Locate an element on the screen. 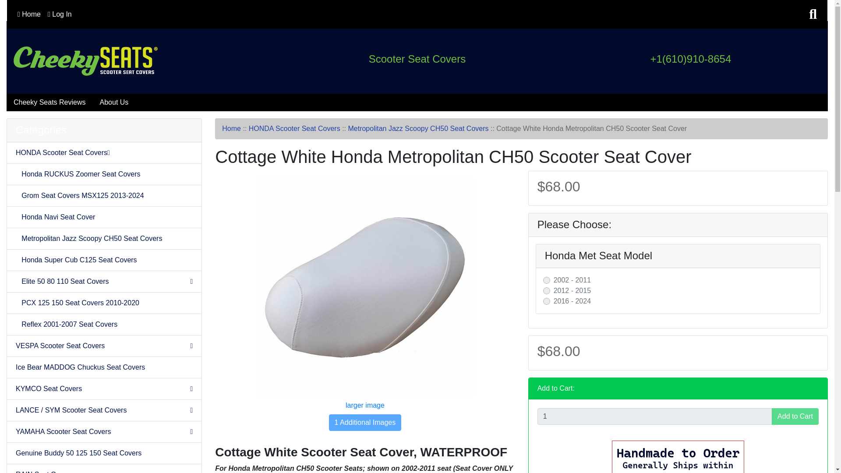 This screenshot has height=473, width=841.    PCX 125 150 Seat Covers 2010-2020 is located at coordinates (104, 303).